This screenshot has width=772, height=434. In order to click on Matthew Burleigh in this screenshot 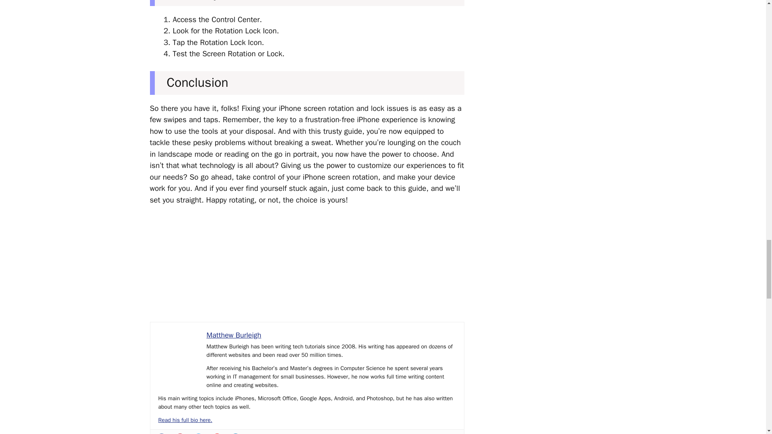, I will do `click(234, 335)`.